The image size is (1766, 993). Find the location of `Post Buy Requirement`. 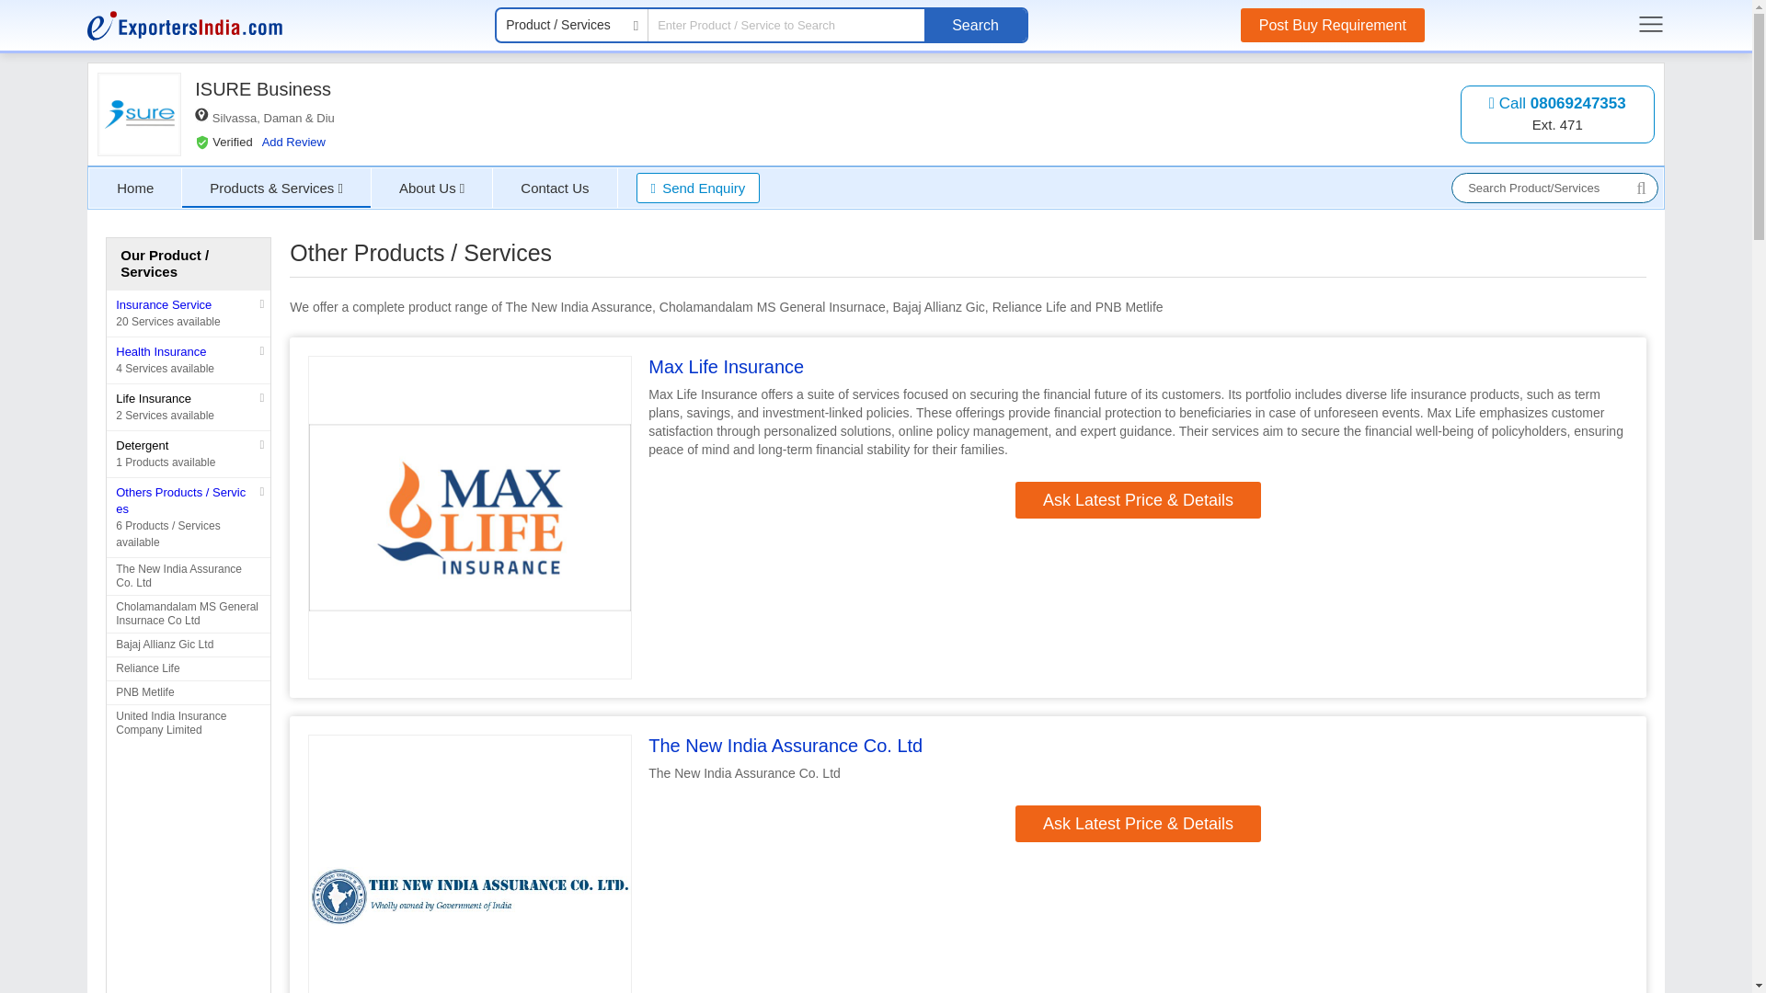

Post Buy Requirement is located at coordinates (1333, 24).